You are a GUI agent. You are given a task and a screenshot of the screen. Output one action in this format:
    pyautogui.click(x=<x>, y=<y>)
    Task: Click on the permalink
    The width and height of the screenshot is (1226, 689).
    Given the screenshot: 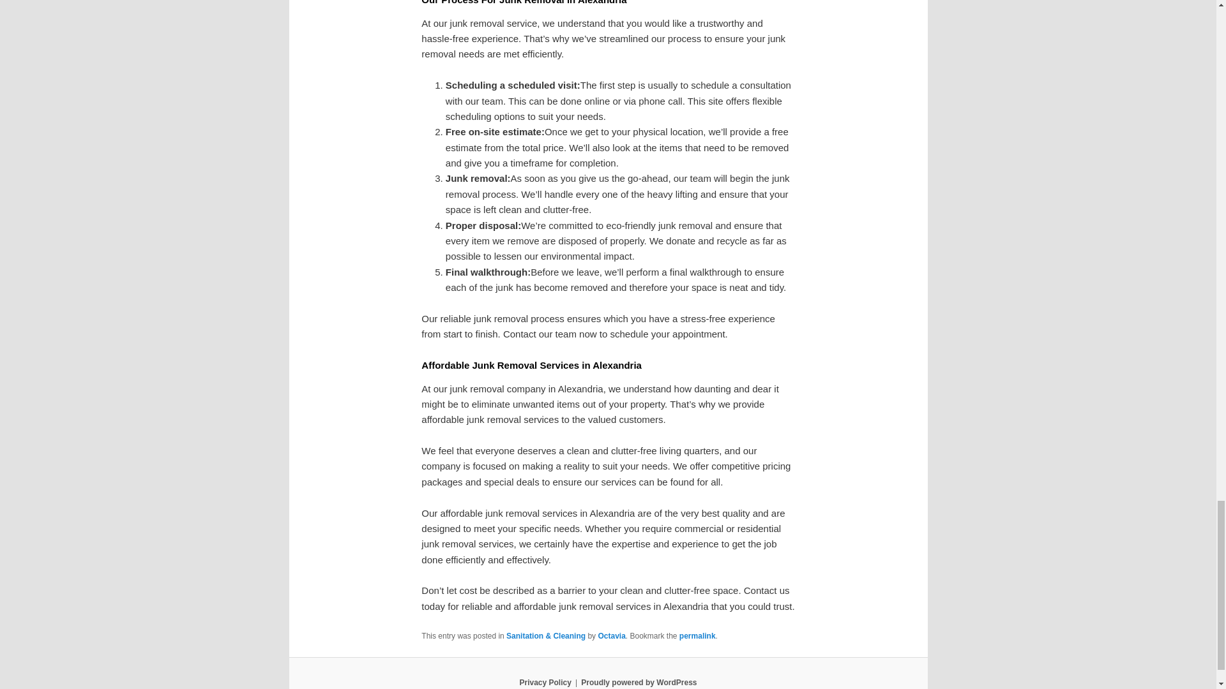 What is the action you would take?
    pyautogui.click(x=697, y=636)
    